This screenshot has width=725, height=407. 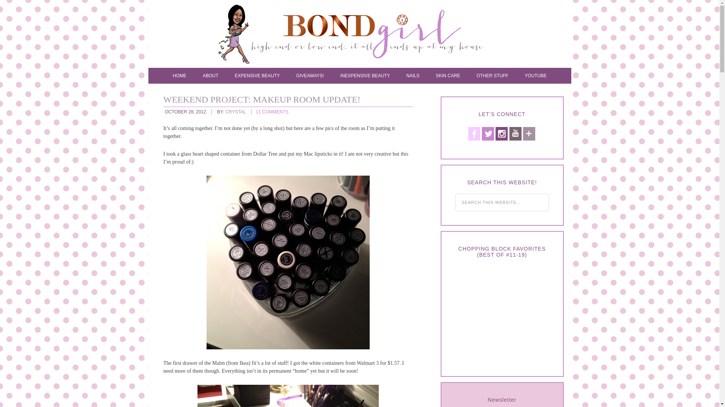 I want to click on HOME, so click(x=180, y=76).